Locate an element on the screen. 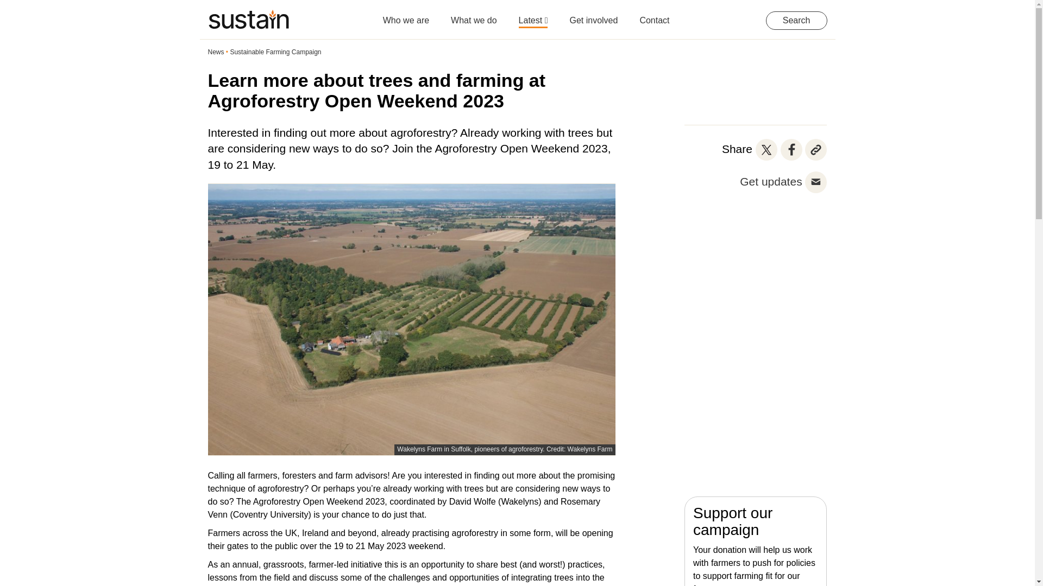  Sustain: the alliance for better food and farming is located at coordinates (248, 20).